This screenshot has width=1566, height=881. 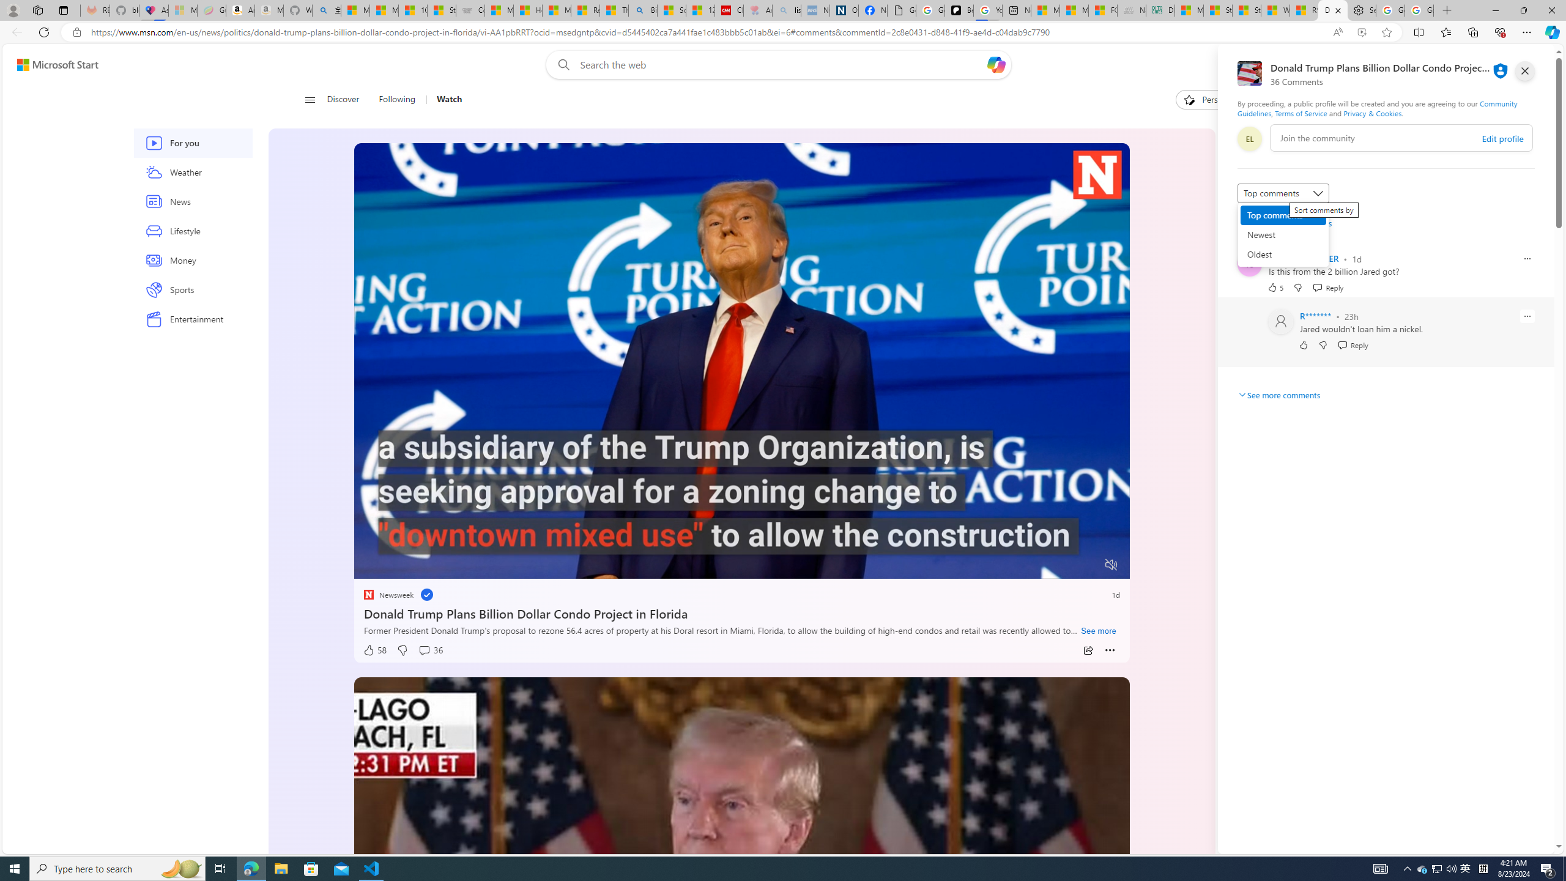 What do you see at coordinates (1110, 650) in the screenshot?
I see `More` at bounding box center [1110, 650].